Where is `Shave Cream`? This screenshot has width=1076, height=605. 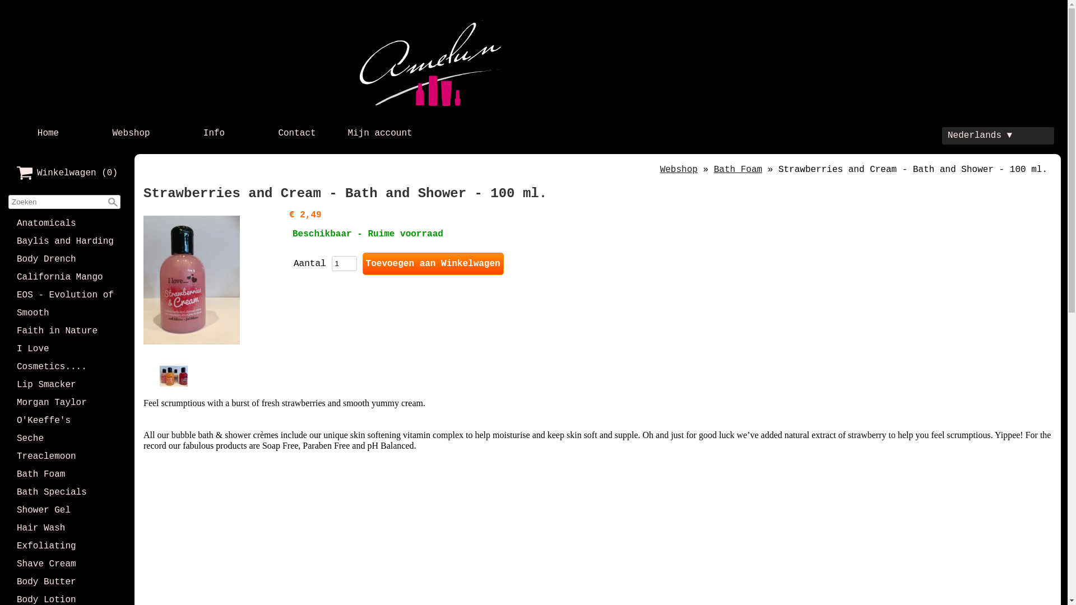
Shave Cream is located at coordinates (67, 564).